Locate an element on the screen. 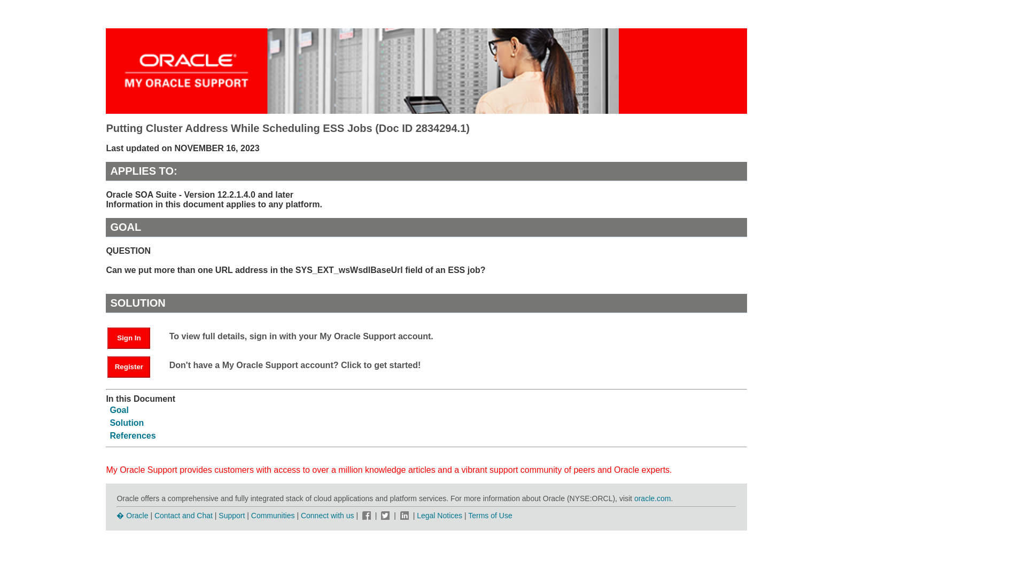 This screenshot has width=1026, height=577. Legal Notices is located at coordinates (439, 515).